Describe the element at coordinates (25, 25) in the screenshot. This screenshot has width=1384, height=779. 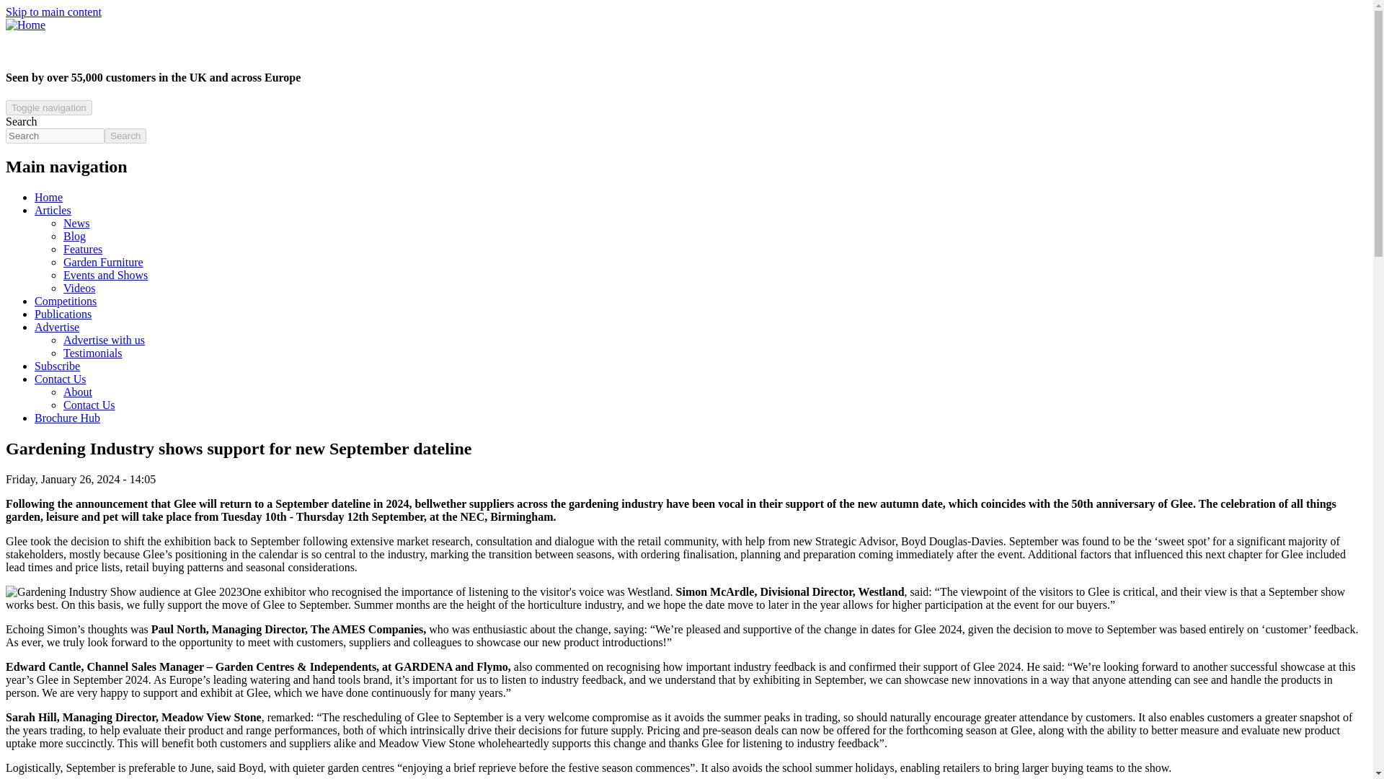
I see `Home` at that location.